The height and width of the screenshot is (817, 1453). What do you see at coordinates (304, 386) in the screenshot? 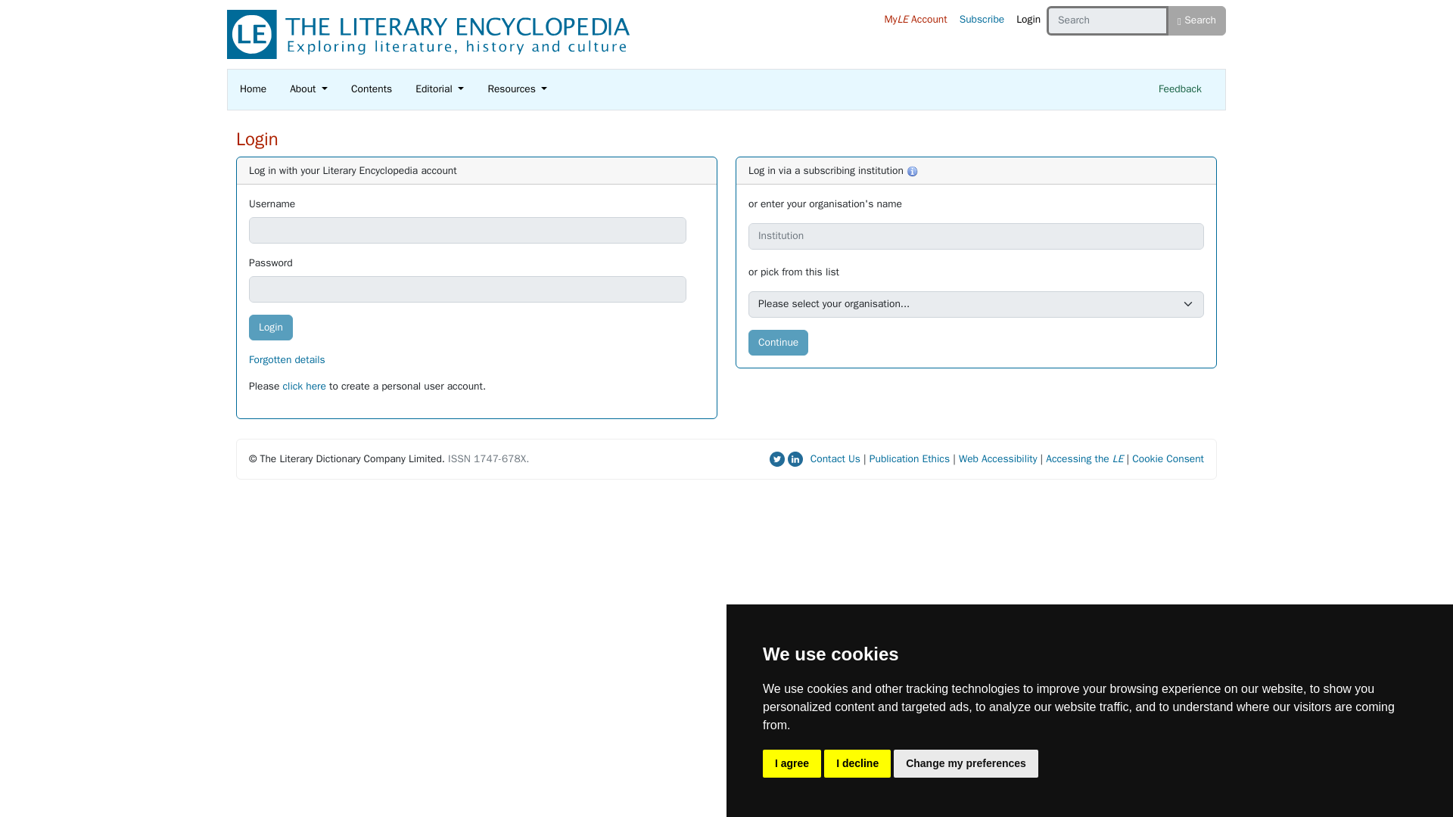
I see `click here` at bounding box center [304, 386].